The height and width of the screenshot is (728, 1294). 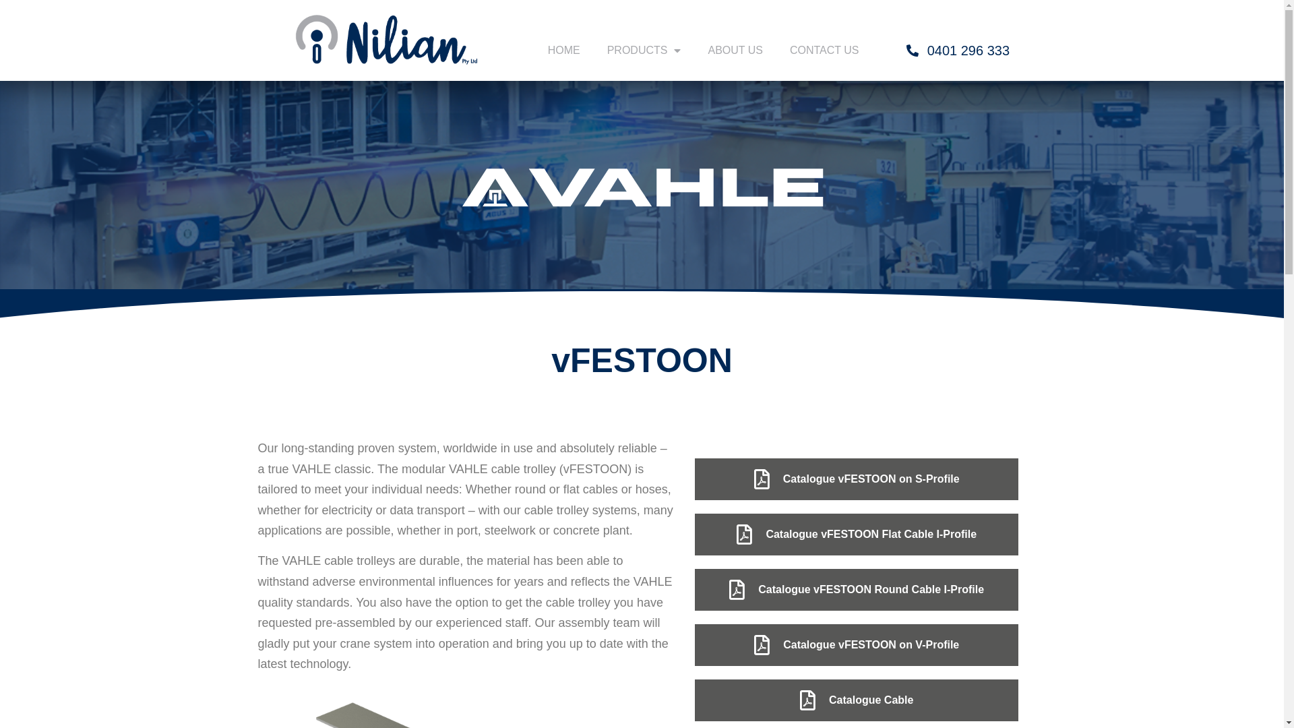 I want to click on Catalogue vFESTOON Flat Cable I-Profile, so click(x=857, y=535).